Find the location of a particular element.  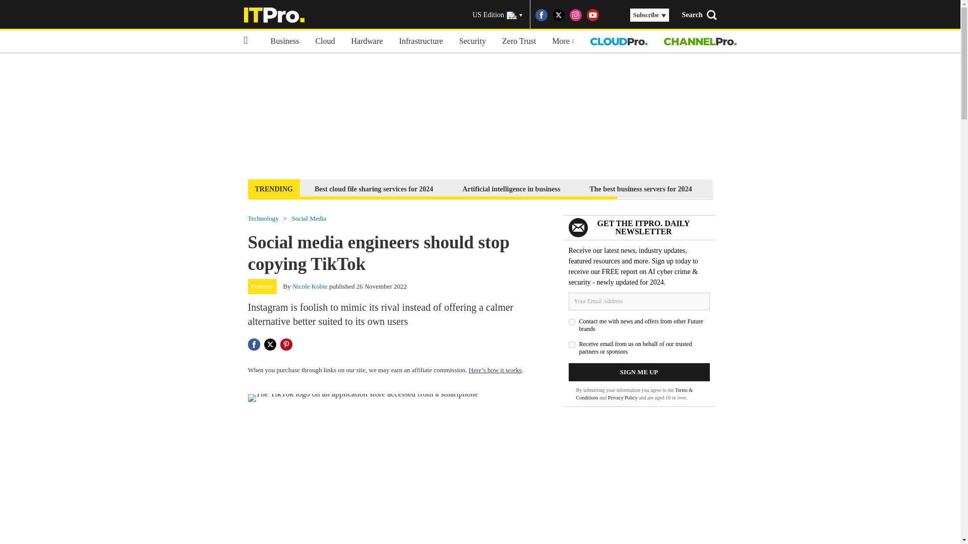

Business is located at coordinates (284, 41).